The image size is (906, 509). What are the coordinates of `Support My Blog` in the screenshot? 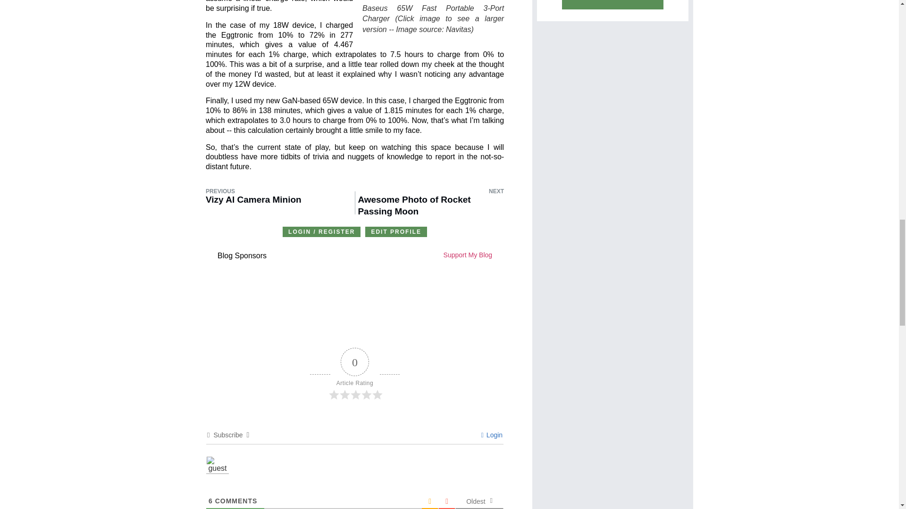 It's located at (423, 255).